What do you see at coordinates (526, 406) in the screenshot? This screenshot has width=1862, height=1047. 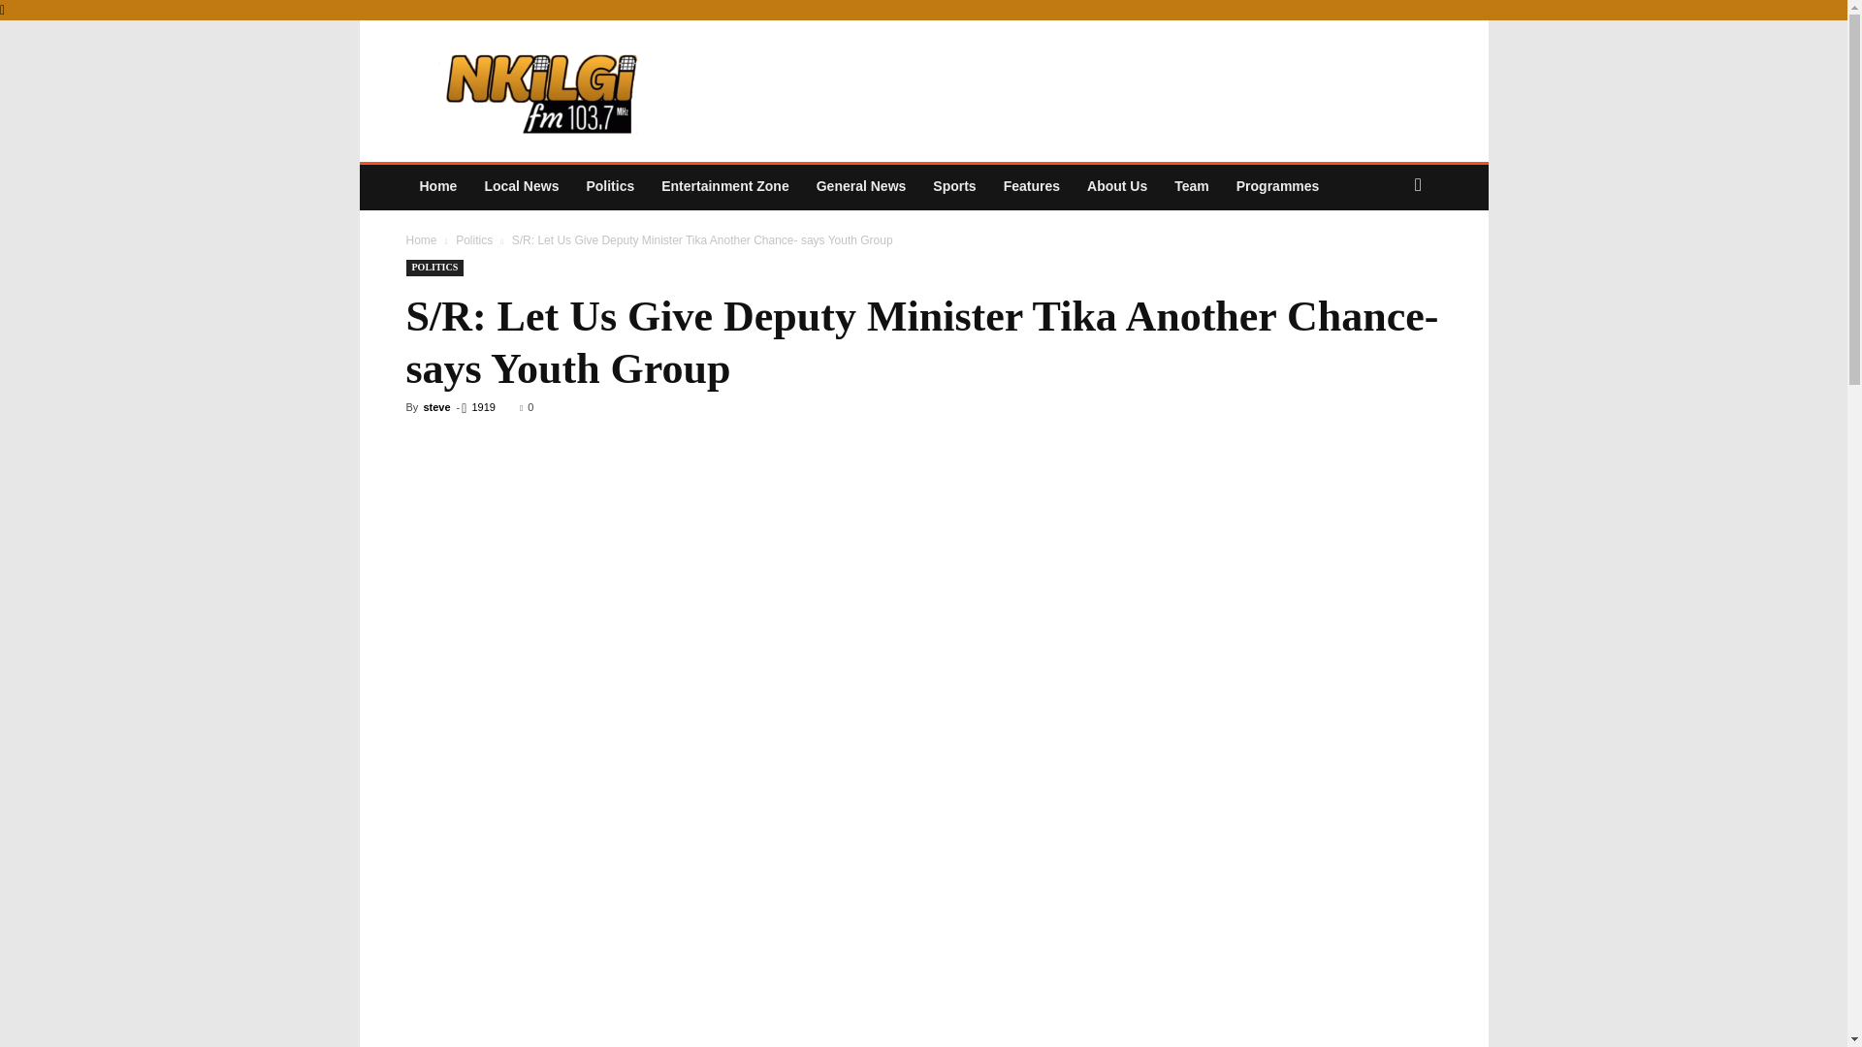 I see `0` at bounding box center [526, 406].